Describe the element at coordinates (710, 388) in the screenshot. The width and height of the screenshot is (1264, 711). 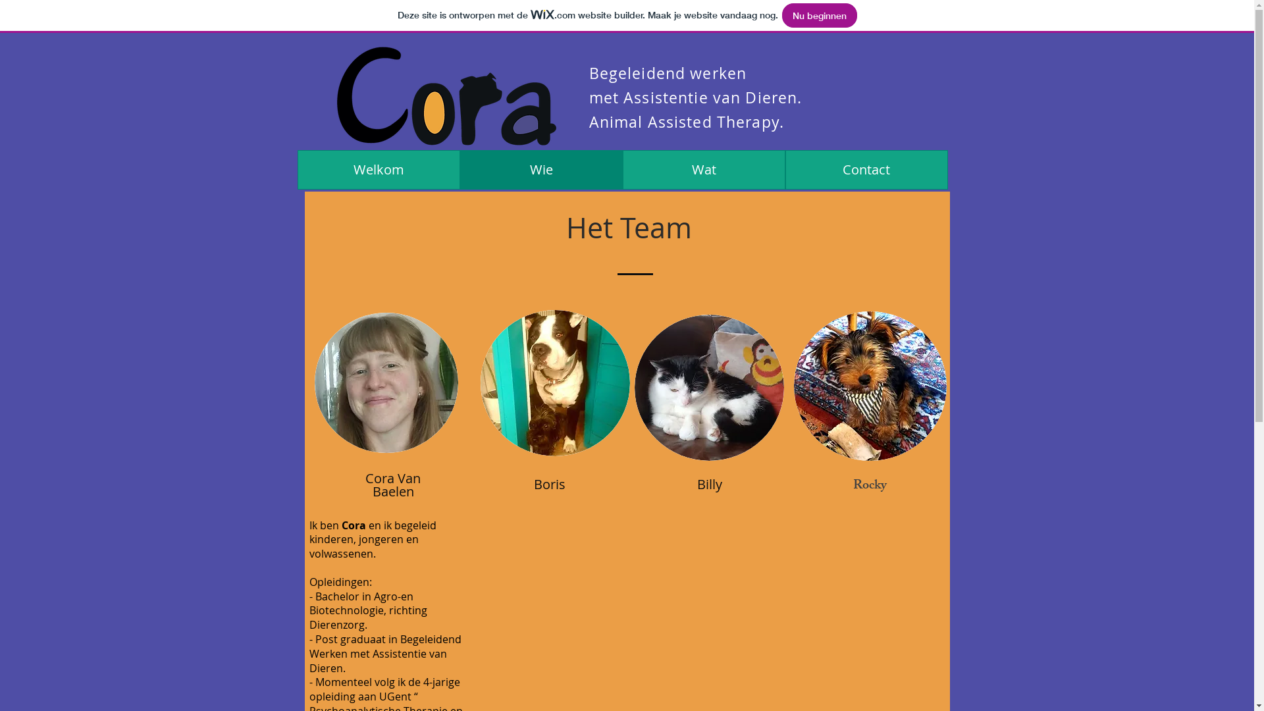
I see `guy4.jpg` at that location.